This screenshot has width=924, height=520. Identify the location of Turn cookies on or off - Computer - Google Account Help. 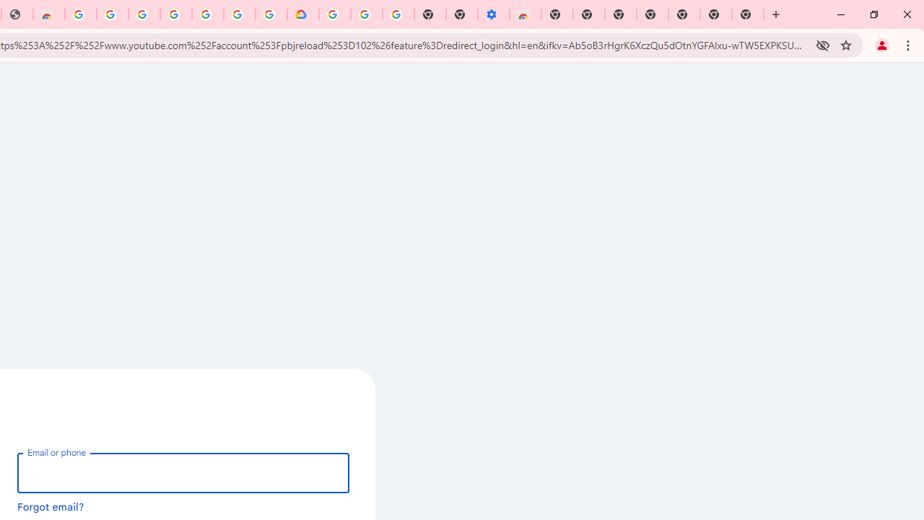
(398, 14).